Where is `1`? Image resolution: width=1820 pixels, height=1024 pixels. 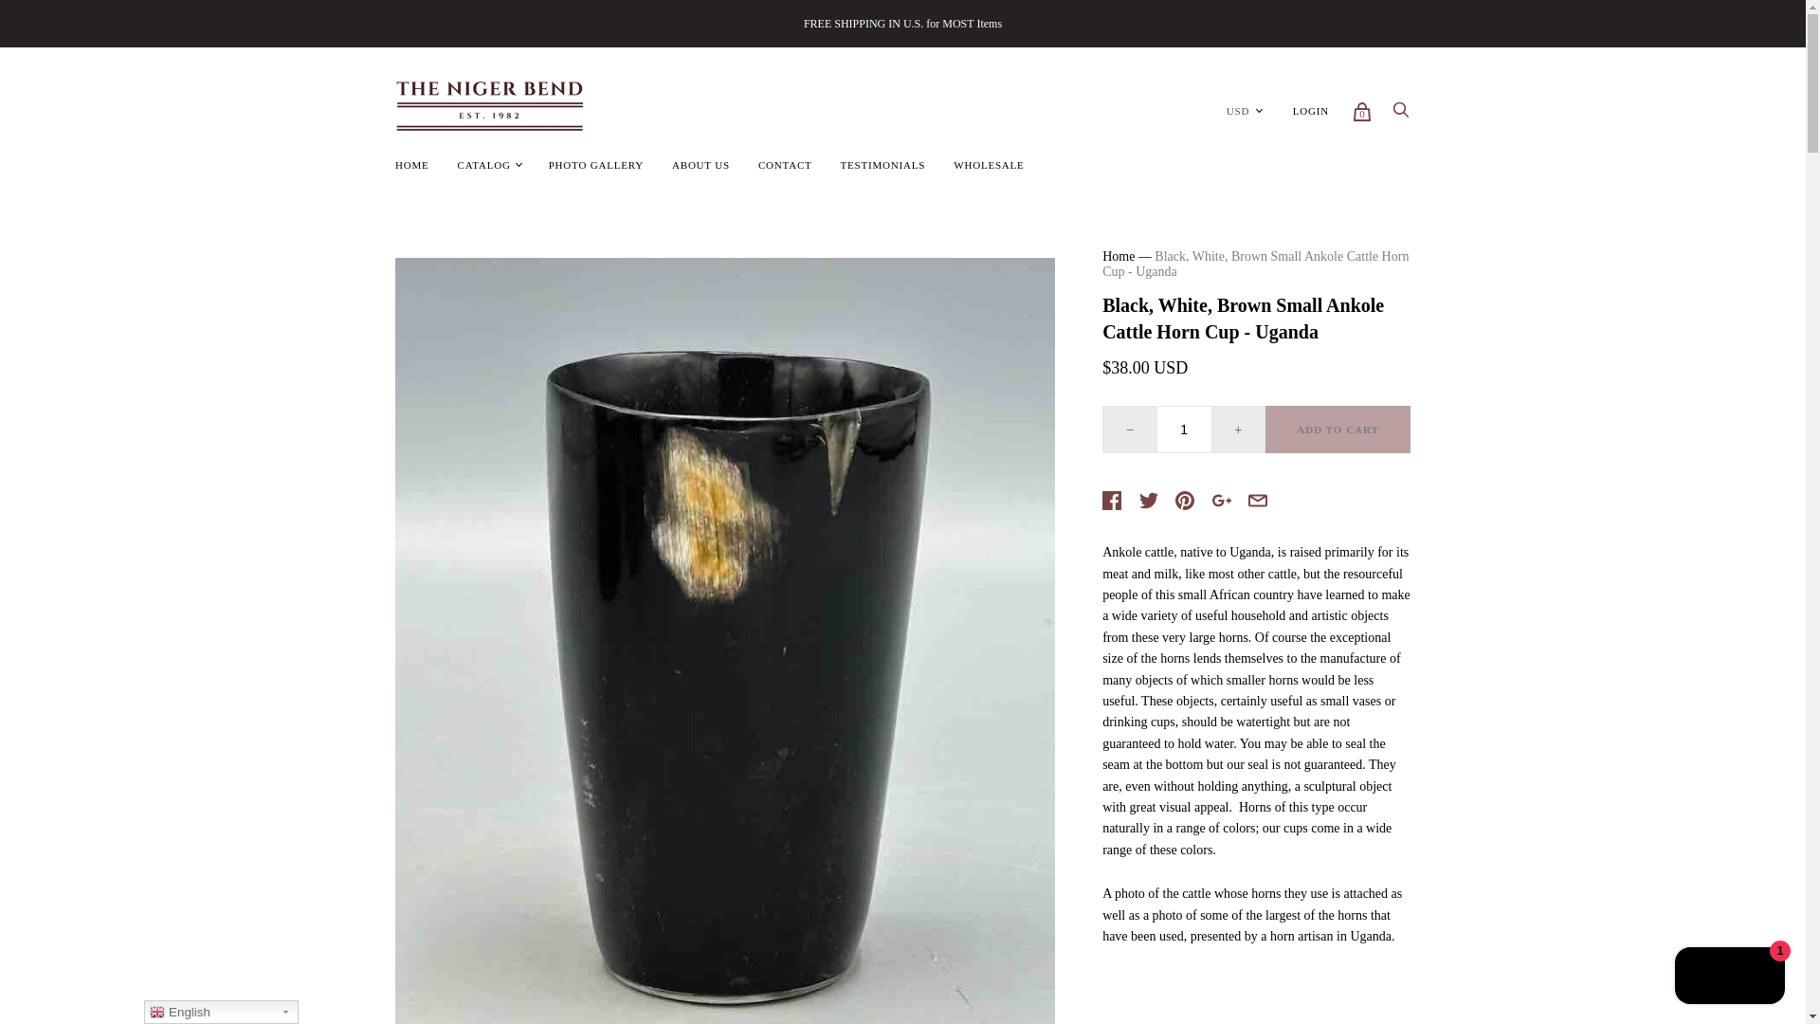 1 is located at coordinates (1185, 429).